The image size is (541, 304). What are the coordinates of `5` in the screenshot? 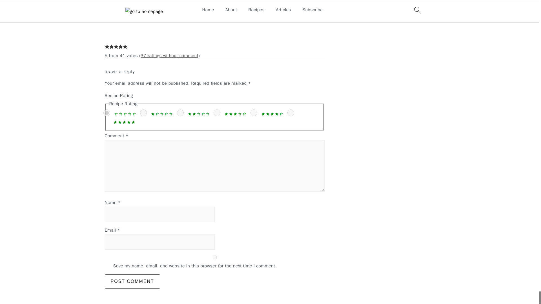 It's located at (291, 113).